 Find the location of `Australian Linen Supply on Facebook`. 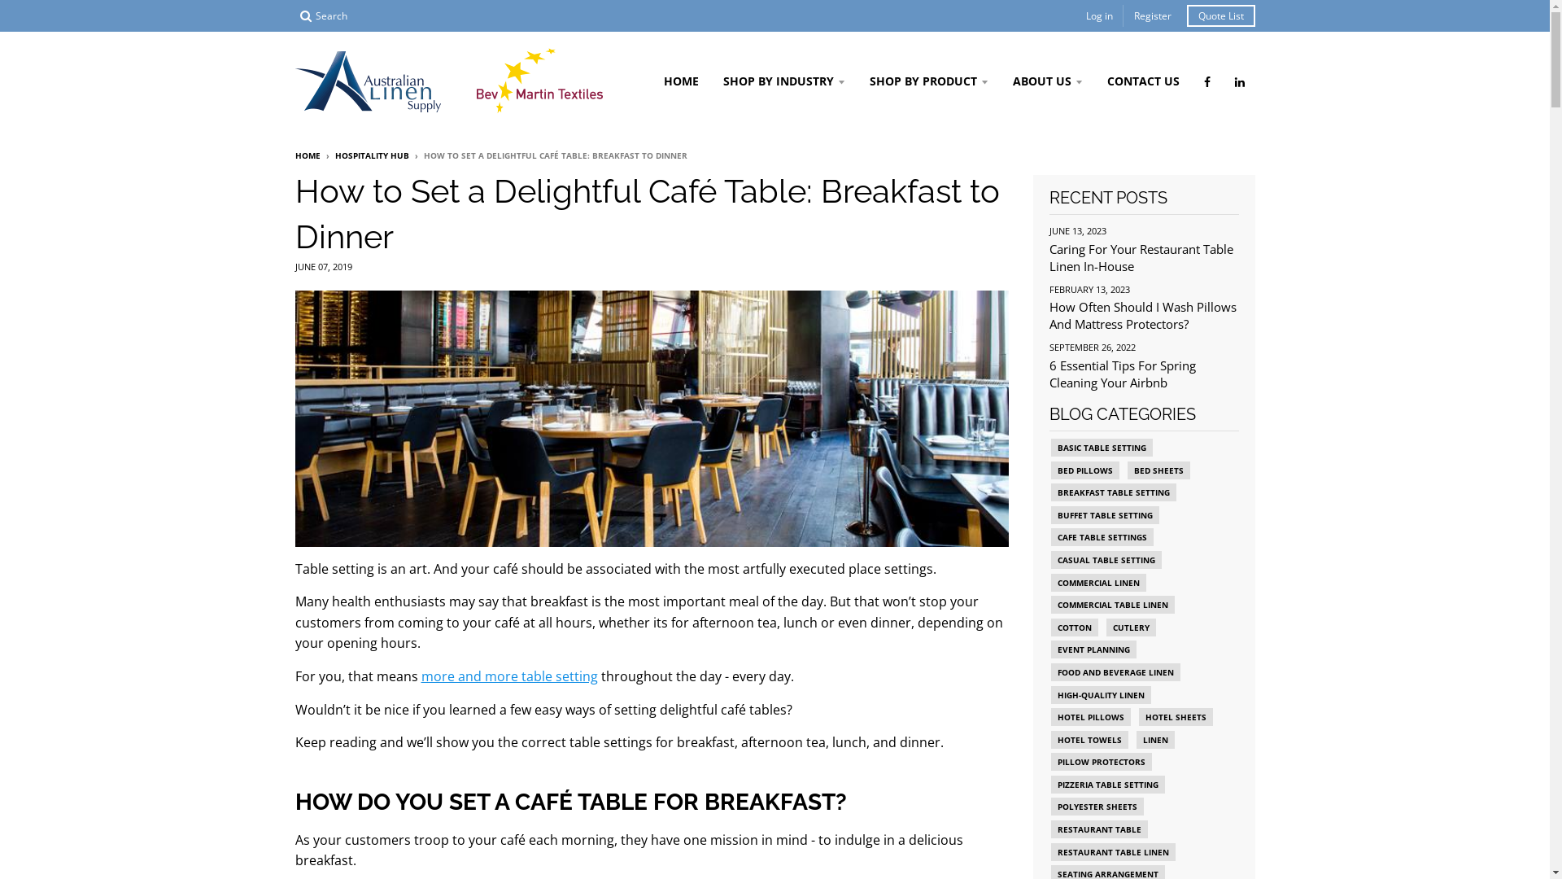

Australian Linen Supply on Facebook is located at coordinates (1206, 81).